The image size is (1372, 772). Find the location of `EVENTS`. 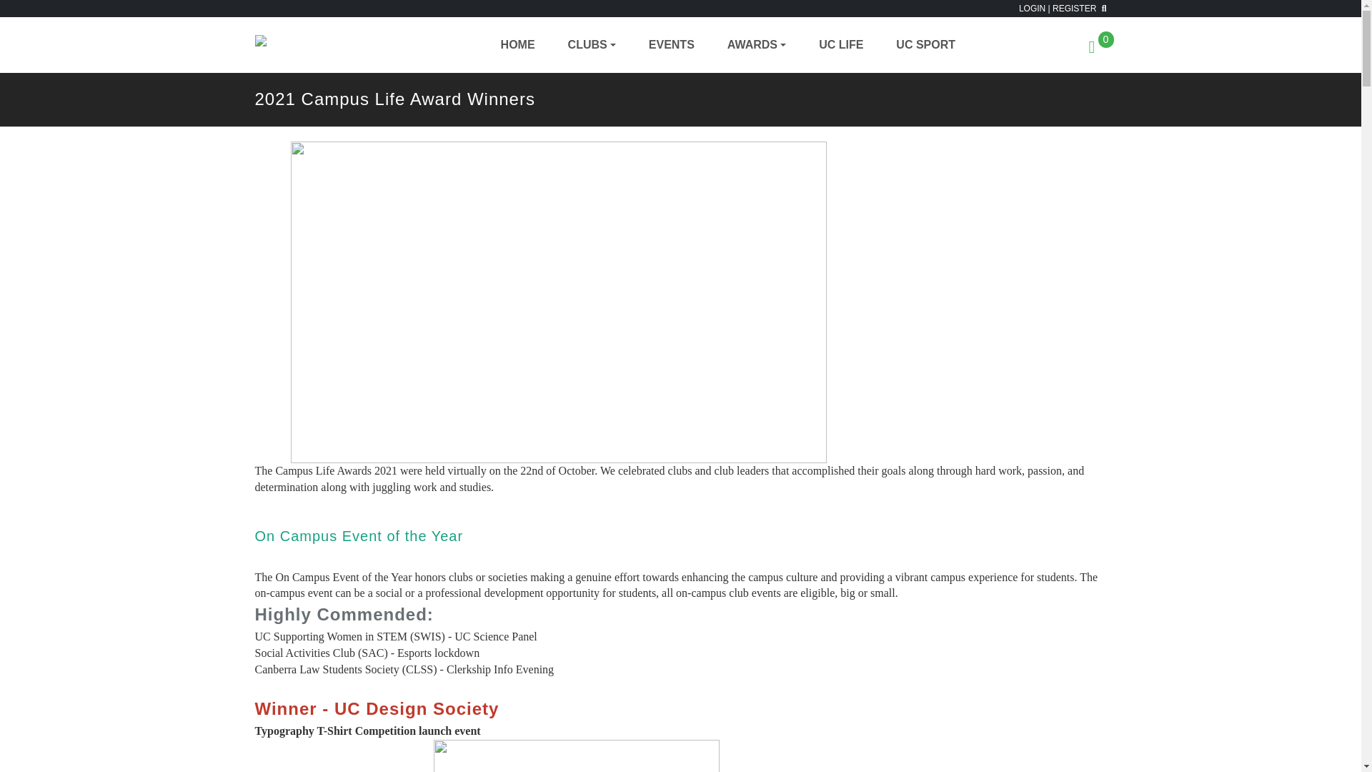

EVENTS is located at coordinates (672, 44).